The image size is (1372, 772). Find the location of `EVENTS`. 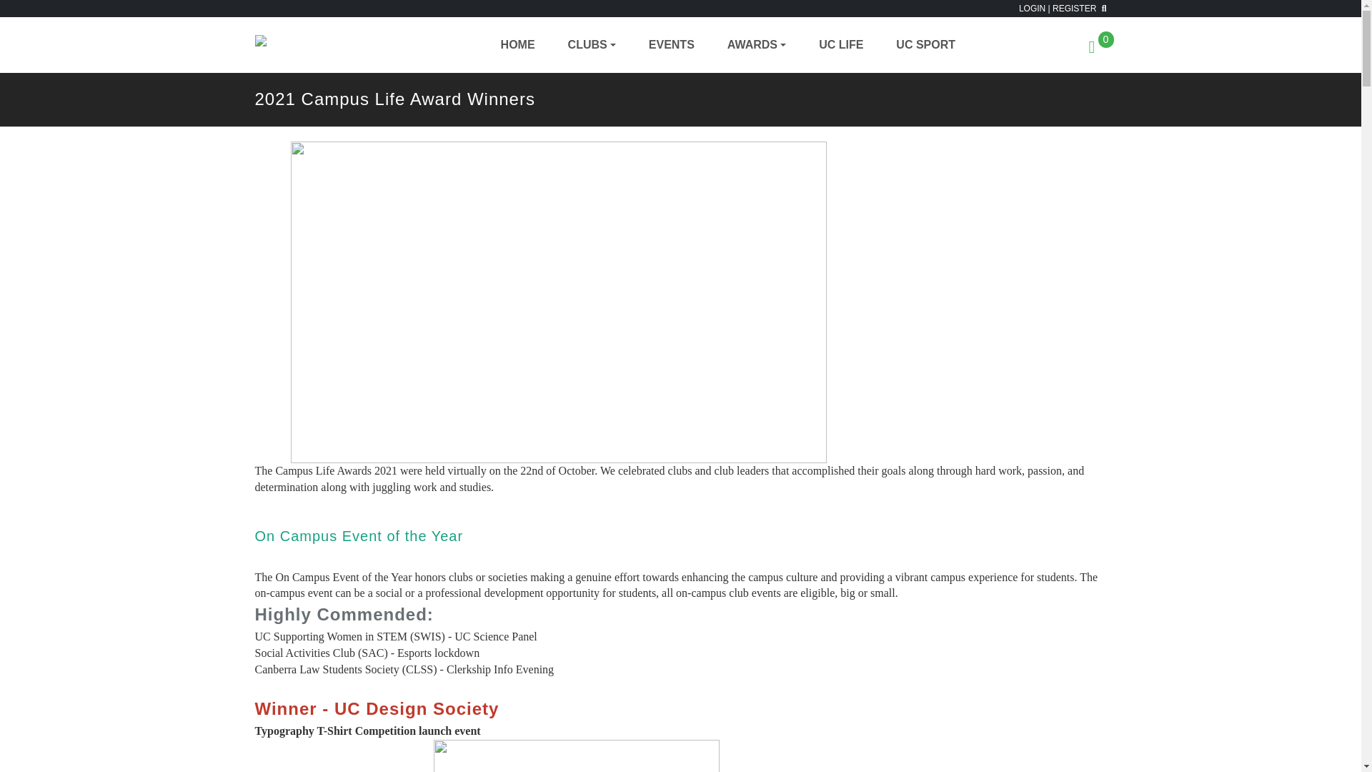

EVENTS is located at coordinates (672, 44).